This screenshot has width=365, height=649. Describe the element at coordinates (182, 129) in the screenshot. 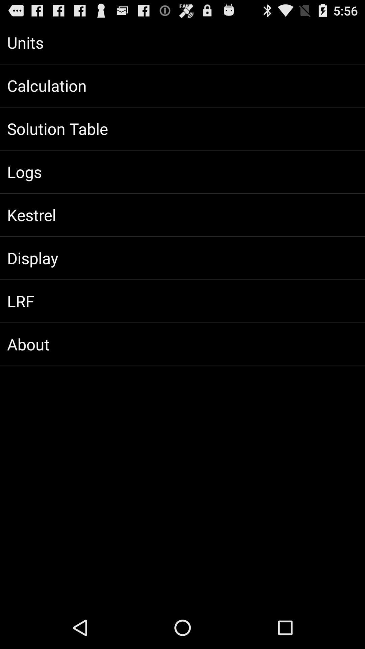

I see `select the app below calculation item` at that location.